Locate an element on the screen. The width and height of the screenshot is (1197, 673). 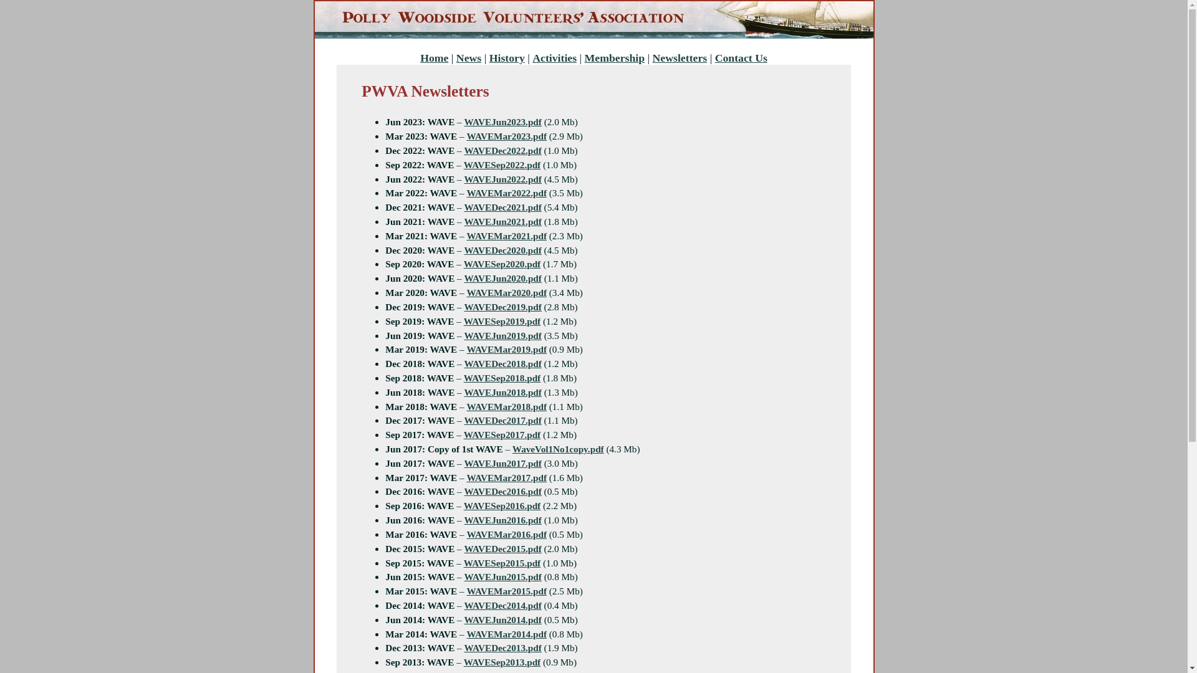
WAVESep2020.pdf is located at coordinates (502, 264).